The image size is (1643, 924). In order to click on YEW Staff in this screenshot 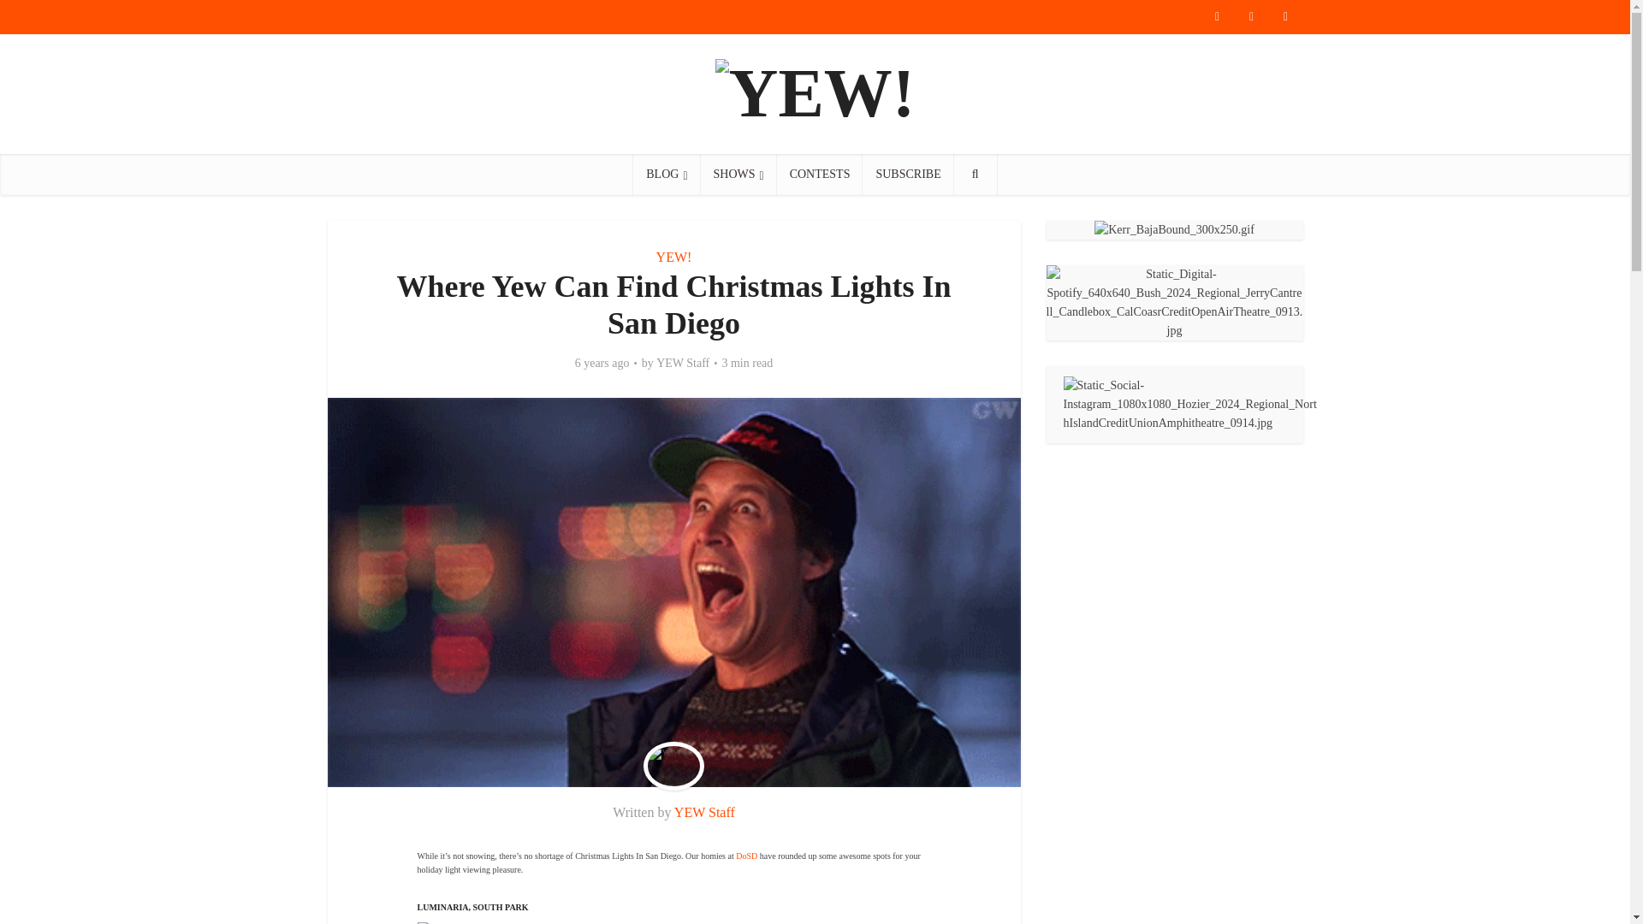, I will do `click(703, 811)`.